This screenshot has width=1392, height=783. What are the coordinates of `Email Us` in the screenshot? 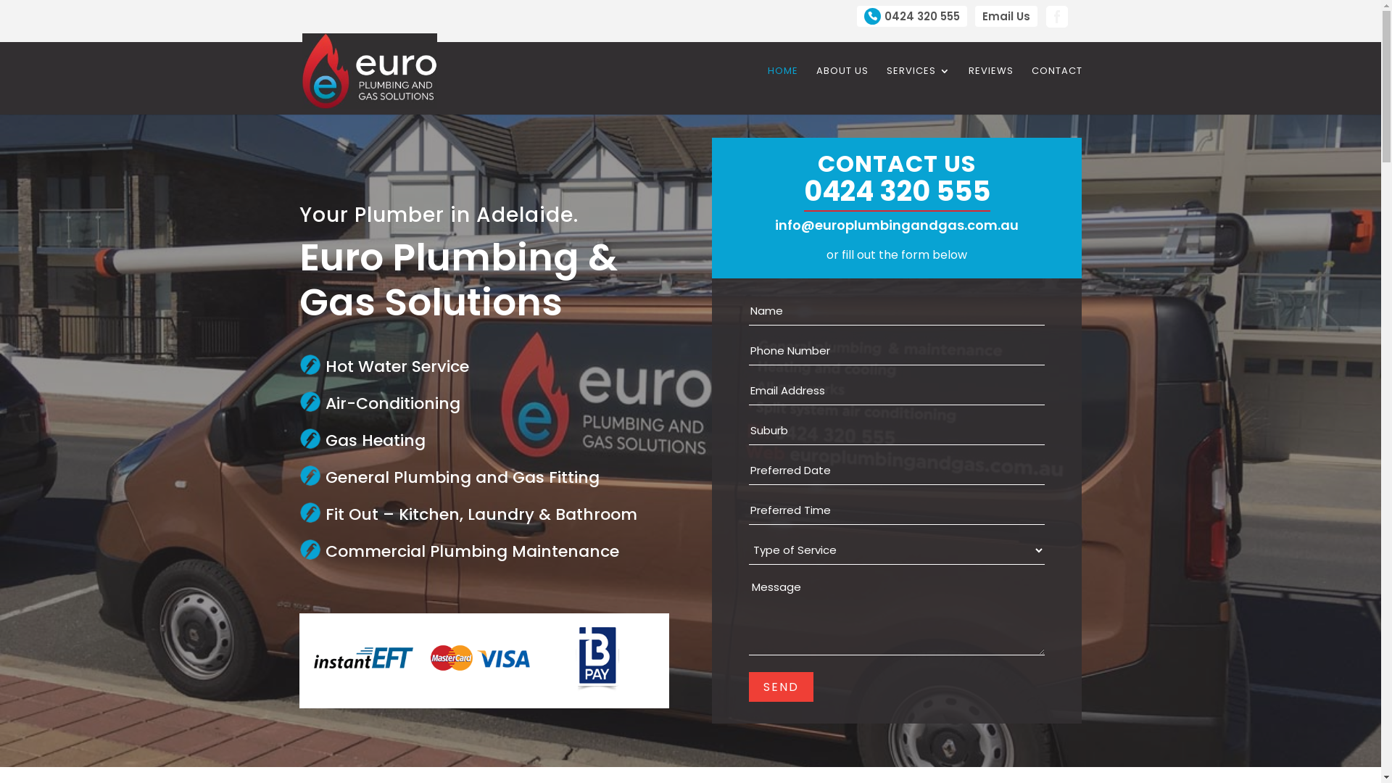 It's located at (1006, 16).